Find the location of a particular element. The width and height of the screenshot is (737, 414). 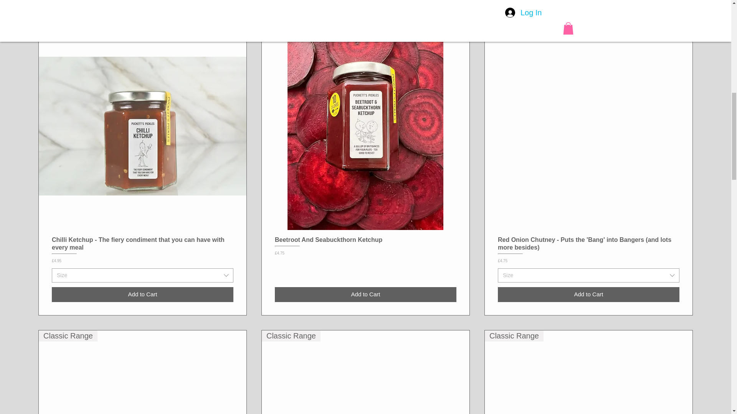

Classic Range is located at coordinates (142, 372).